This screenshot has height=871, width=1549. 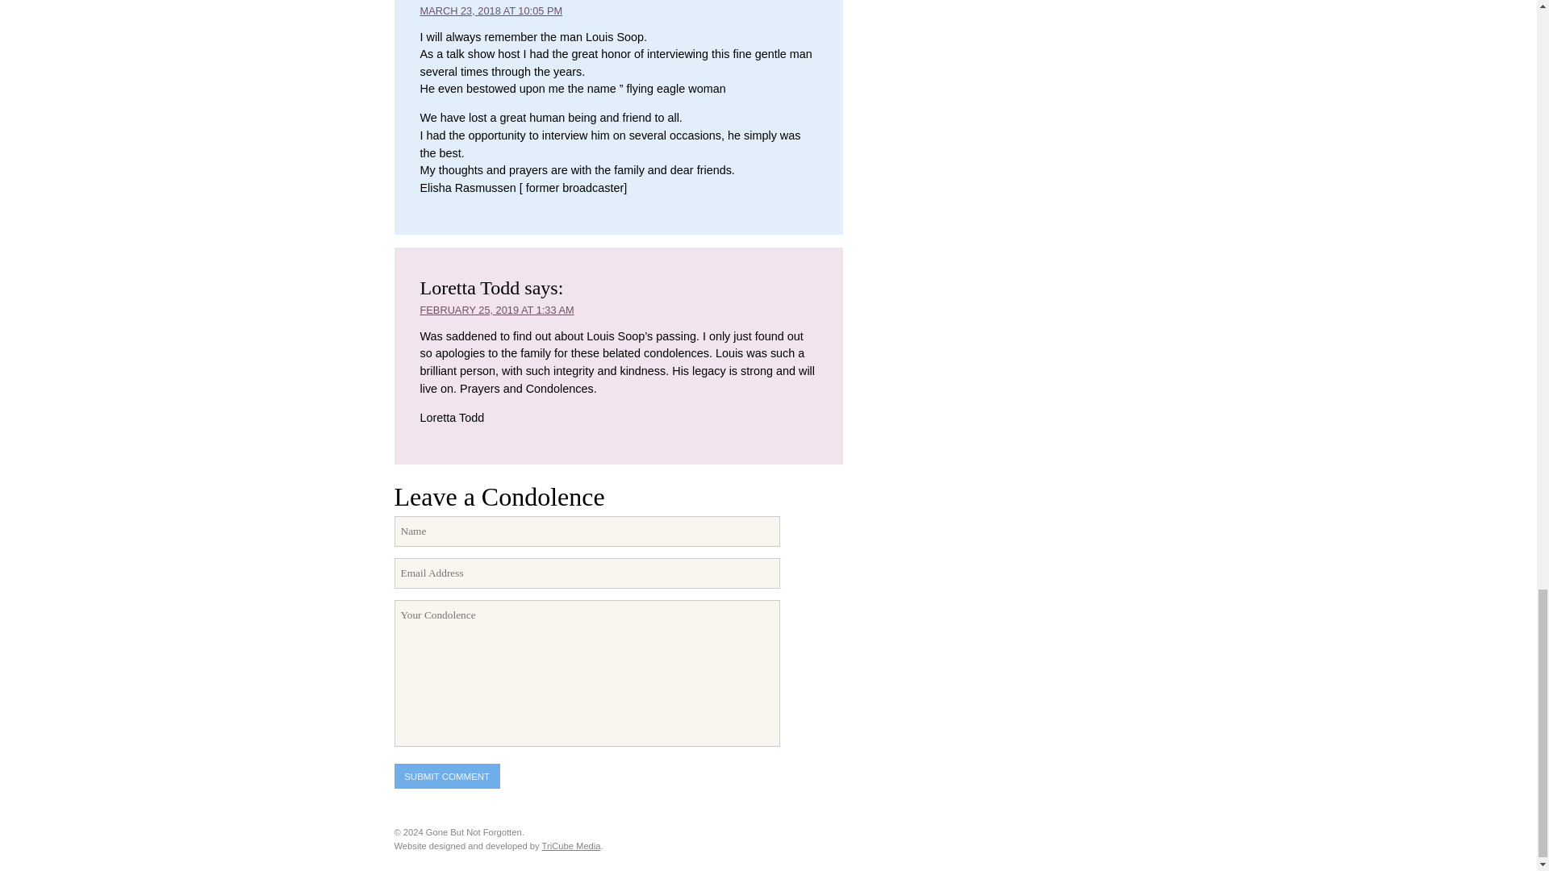 I want to click on MARCH 23, 2018 AT 10:05 PM, so click(x=491, y=10).